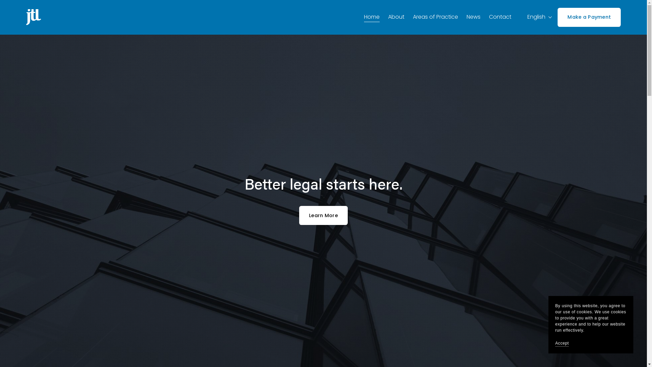 Image resolution: width=652 pixels, height=367 pixels. Describe the element at coordinates (500, 17) in the screenshot. I see `Contact` at that location.